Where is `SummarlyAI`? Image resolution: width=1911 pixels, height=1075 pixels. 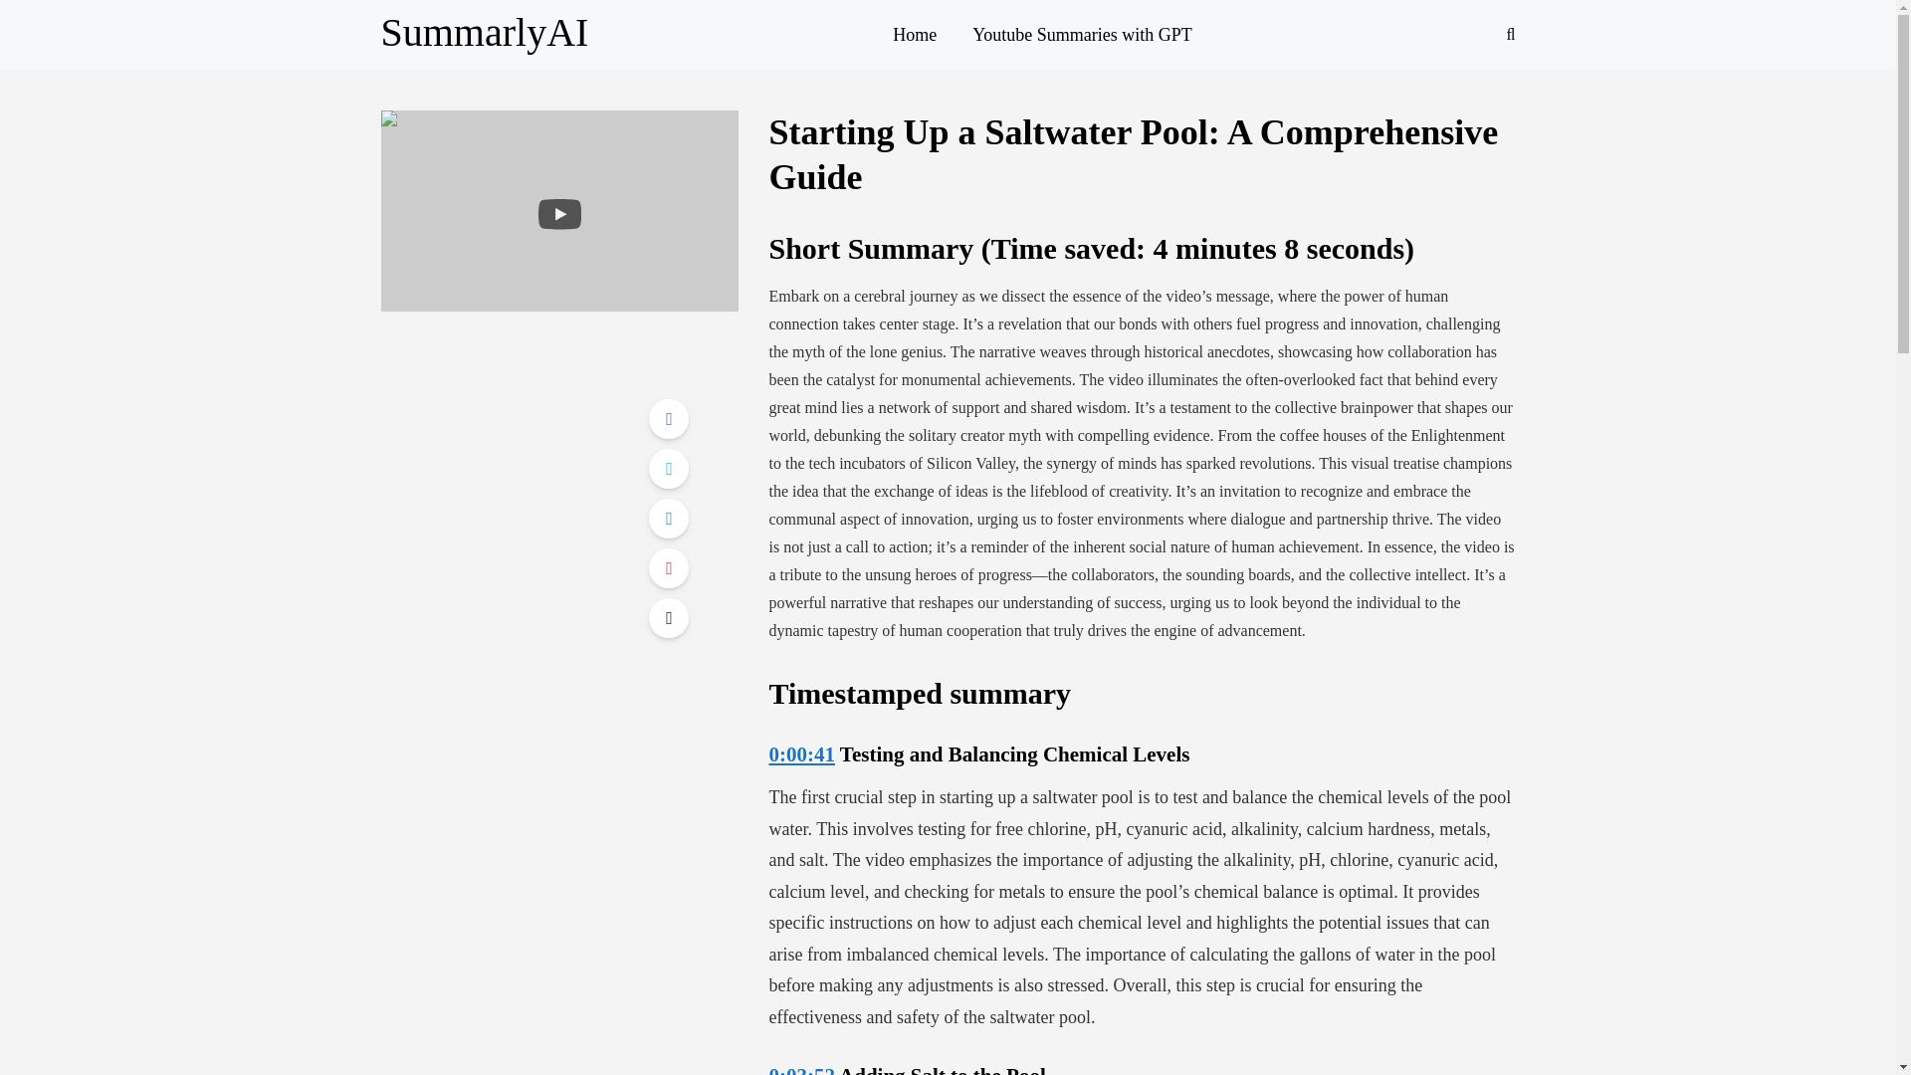
SummarlyAI is located at coordinates (484, 32).